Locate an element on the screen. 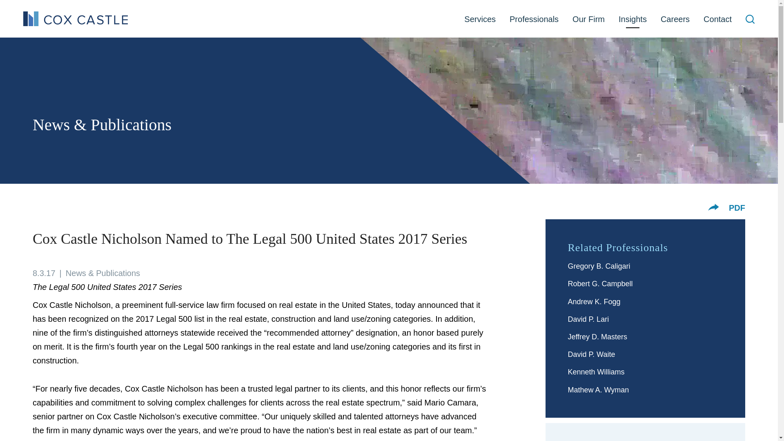  Careers is located at coordinates (675, 19).